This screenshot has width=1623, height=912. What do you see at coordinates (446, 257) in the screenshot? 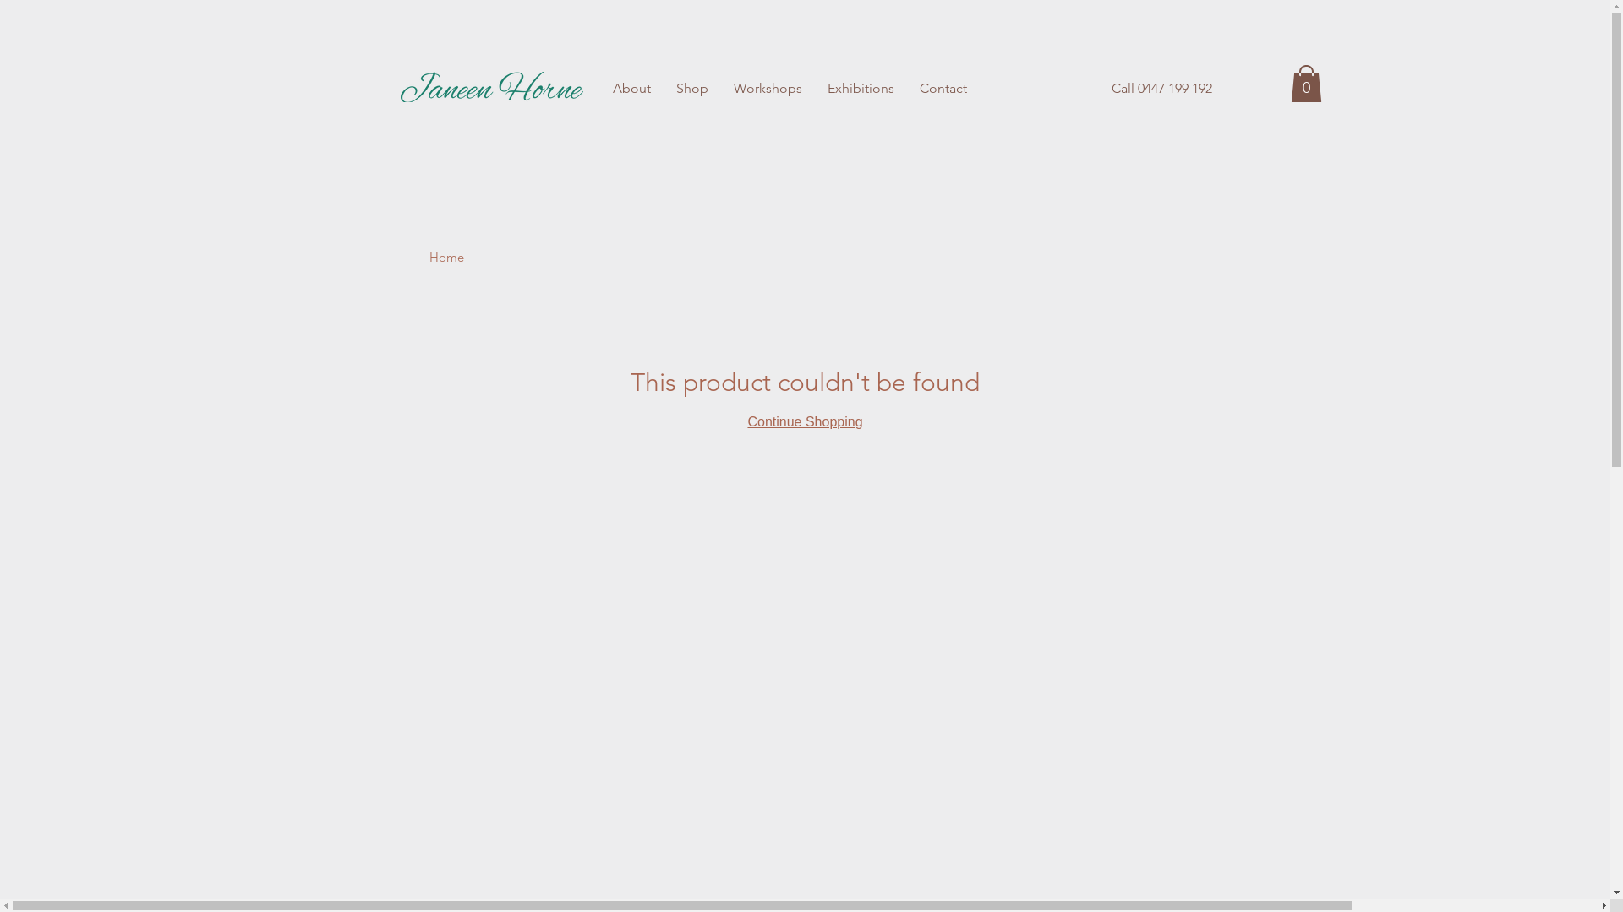
I see `Home` at bounding box center [446, 257].